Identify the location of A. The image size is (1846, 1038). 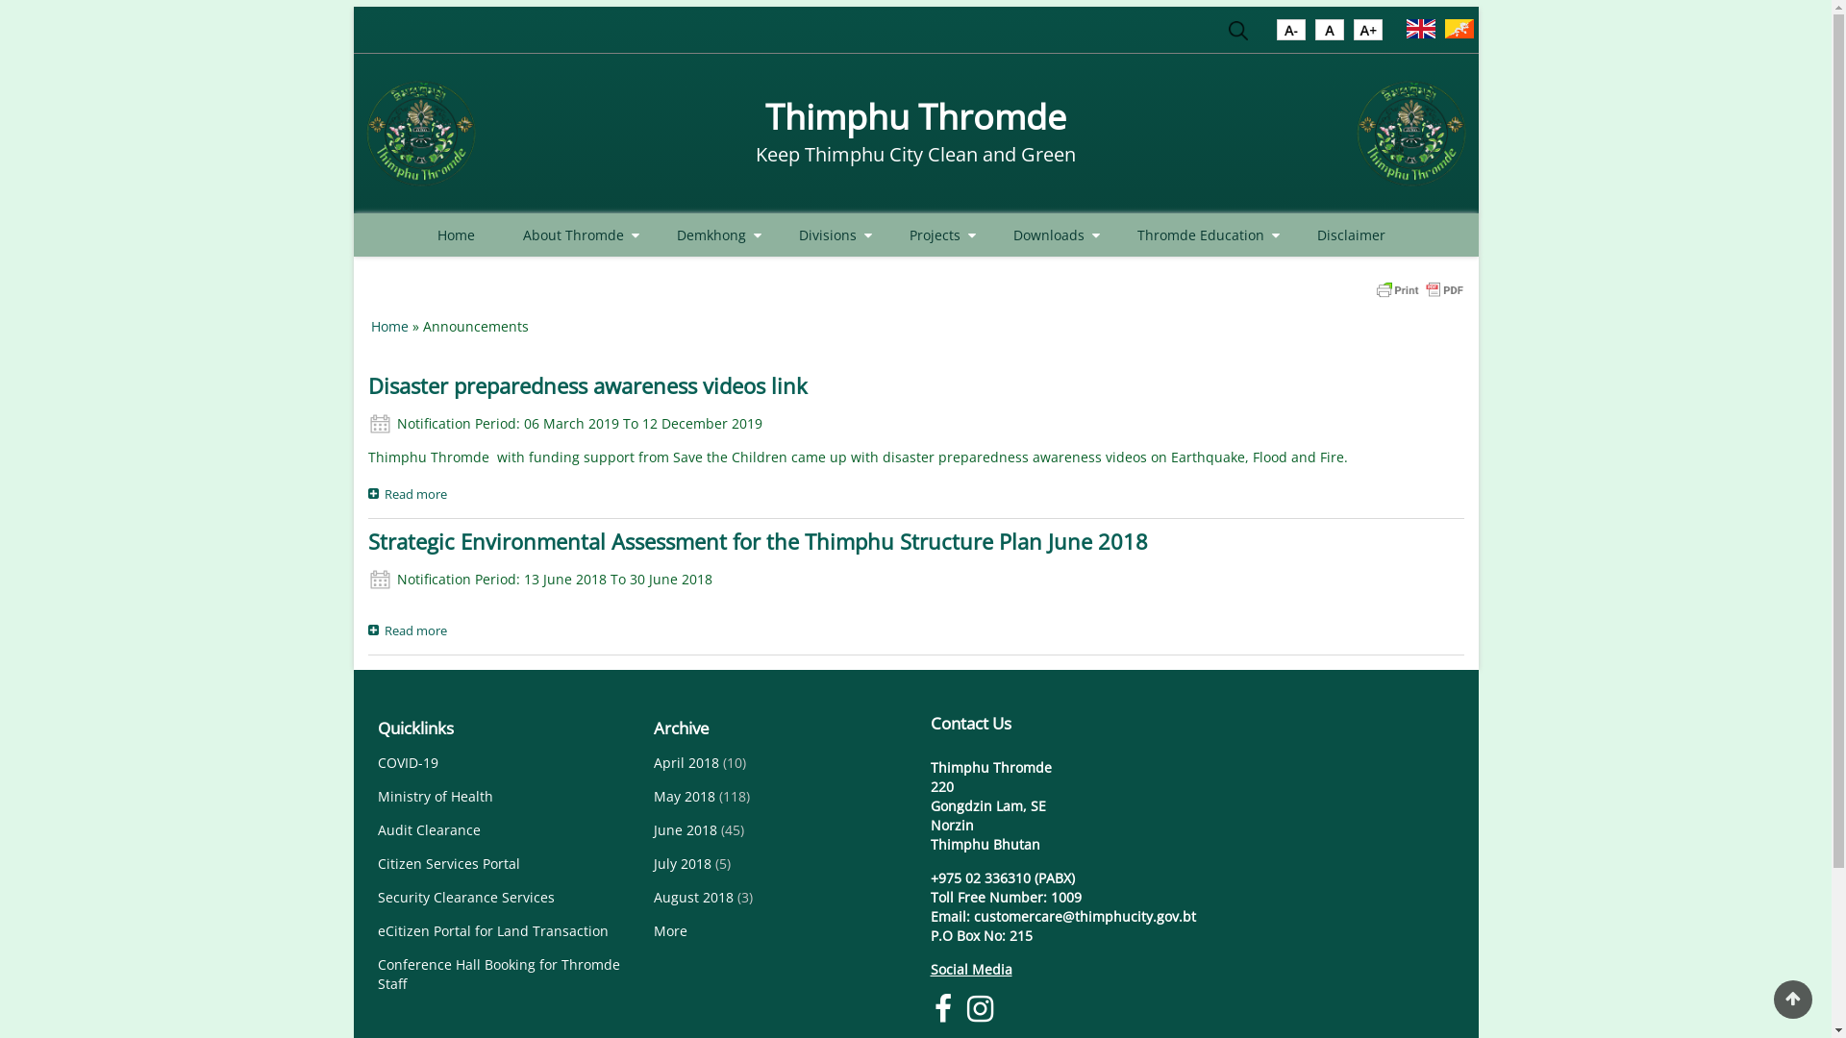
(1330, 34).